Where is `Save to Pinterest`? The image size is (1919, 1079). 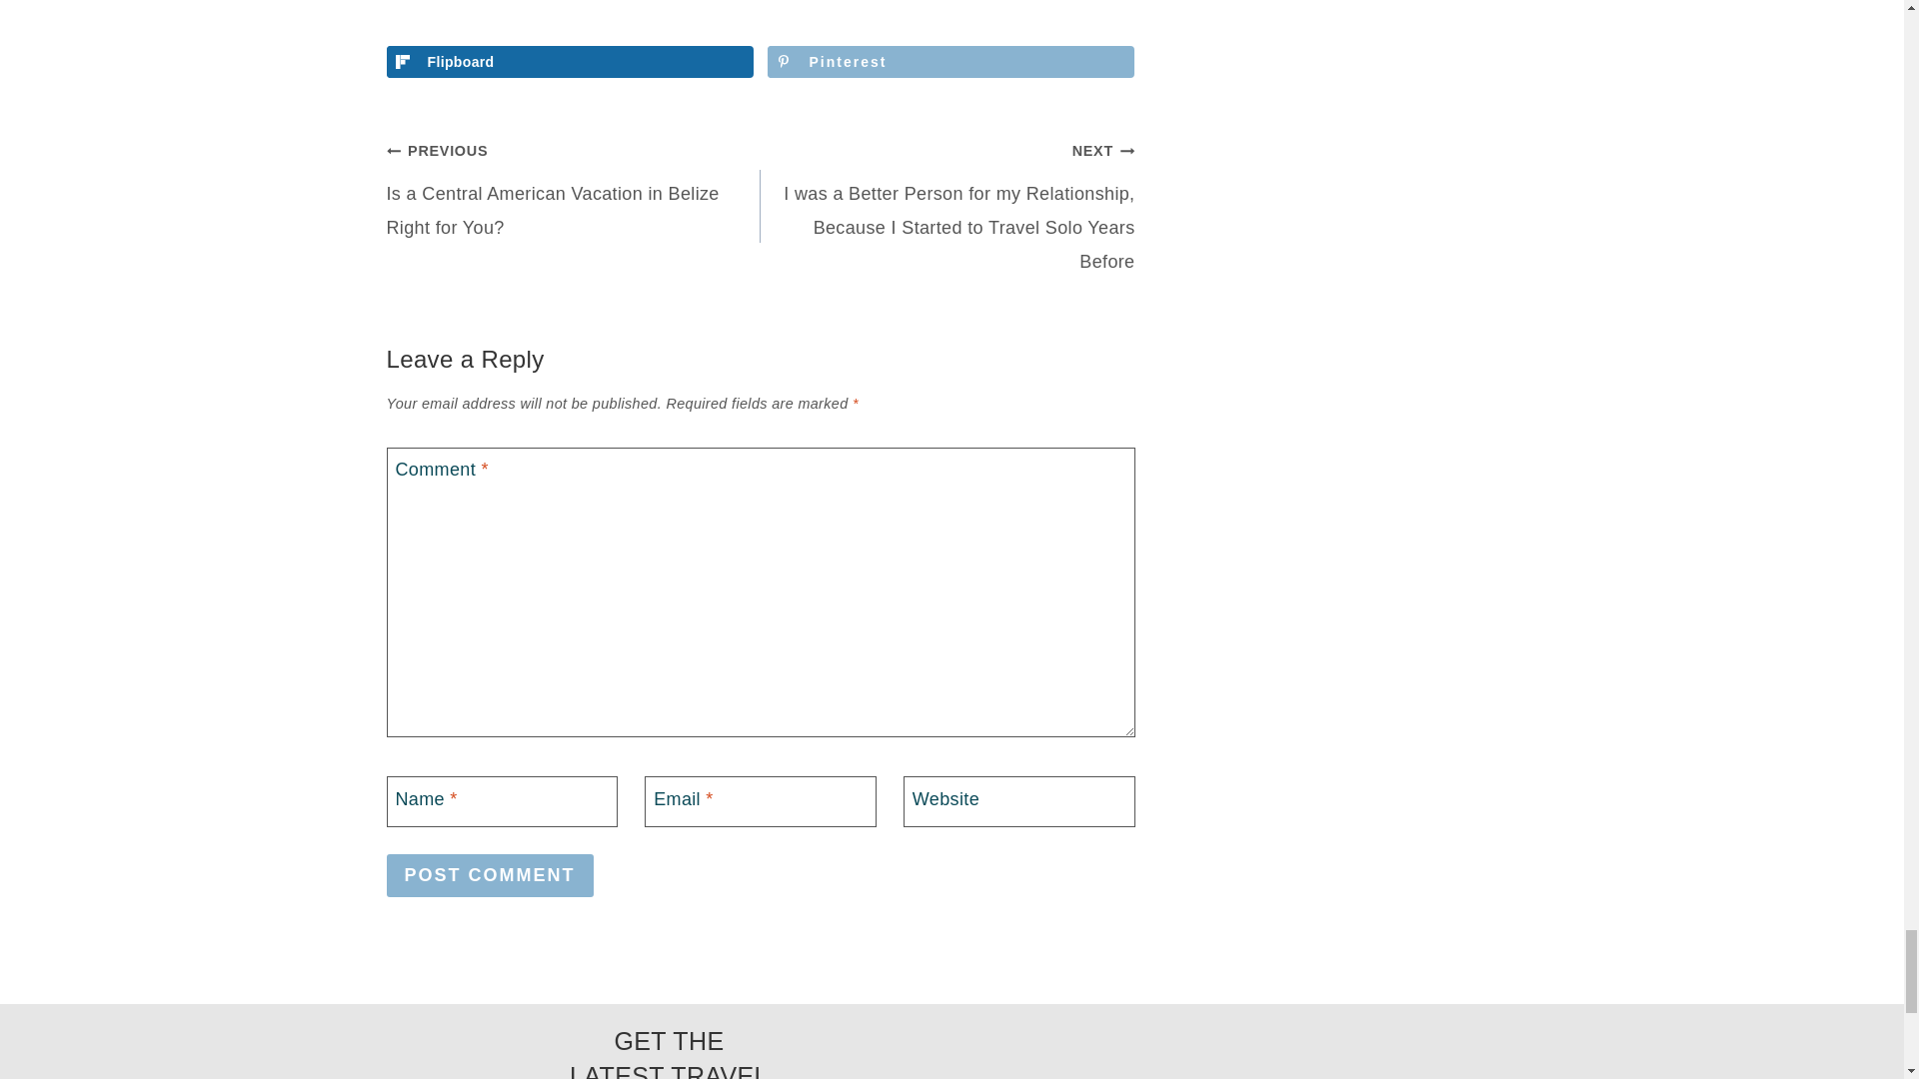 Save to Pinterest is located at coordinates (951, 62).